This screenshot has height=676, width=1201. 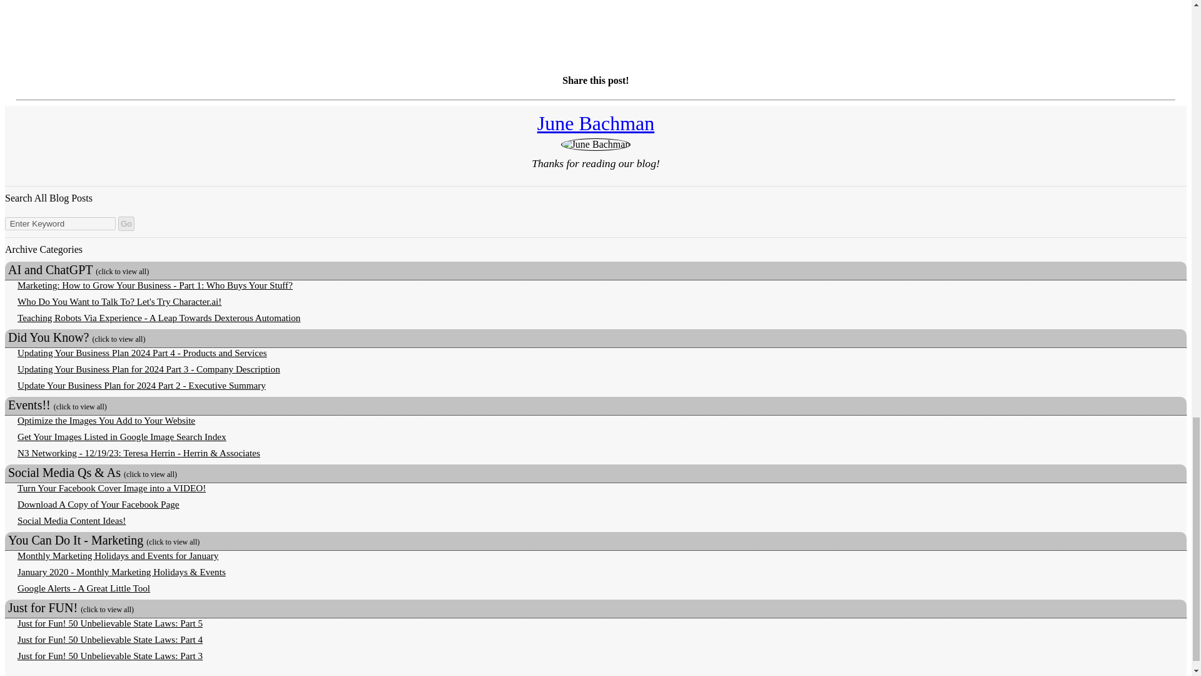 What do you see at coordinates (60, 223) in the screenshot?
I see ` Enter Keyword` at bounding box center [60, 223].